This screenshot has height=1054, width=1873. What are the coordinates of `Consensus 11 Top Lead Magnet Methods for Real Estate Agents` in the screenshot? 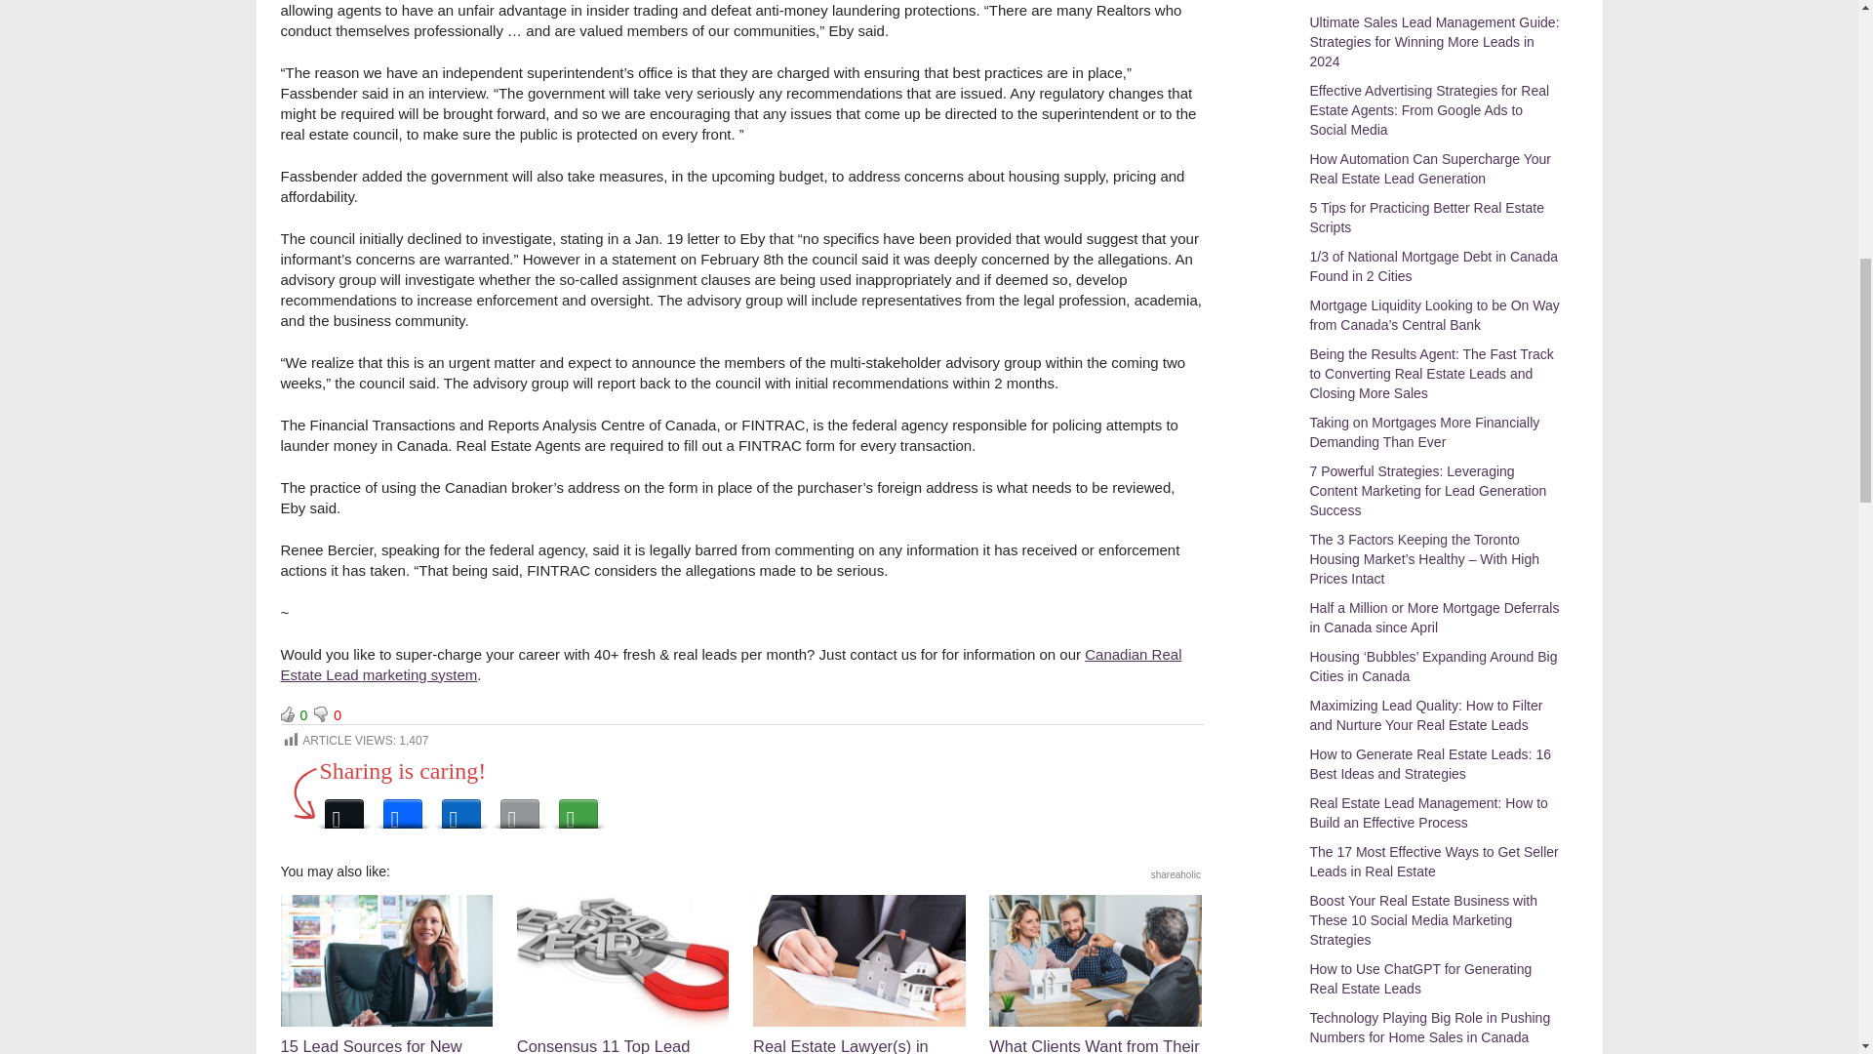 It's located at (622, 974).